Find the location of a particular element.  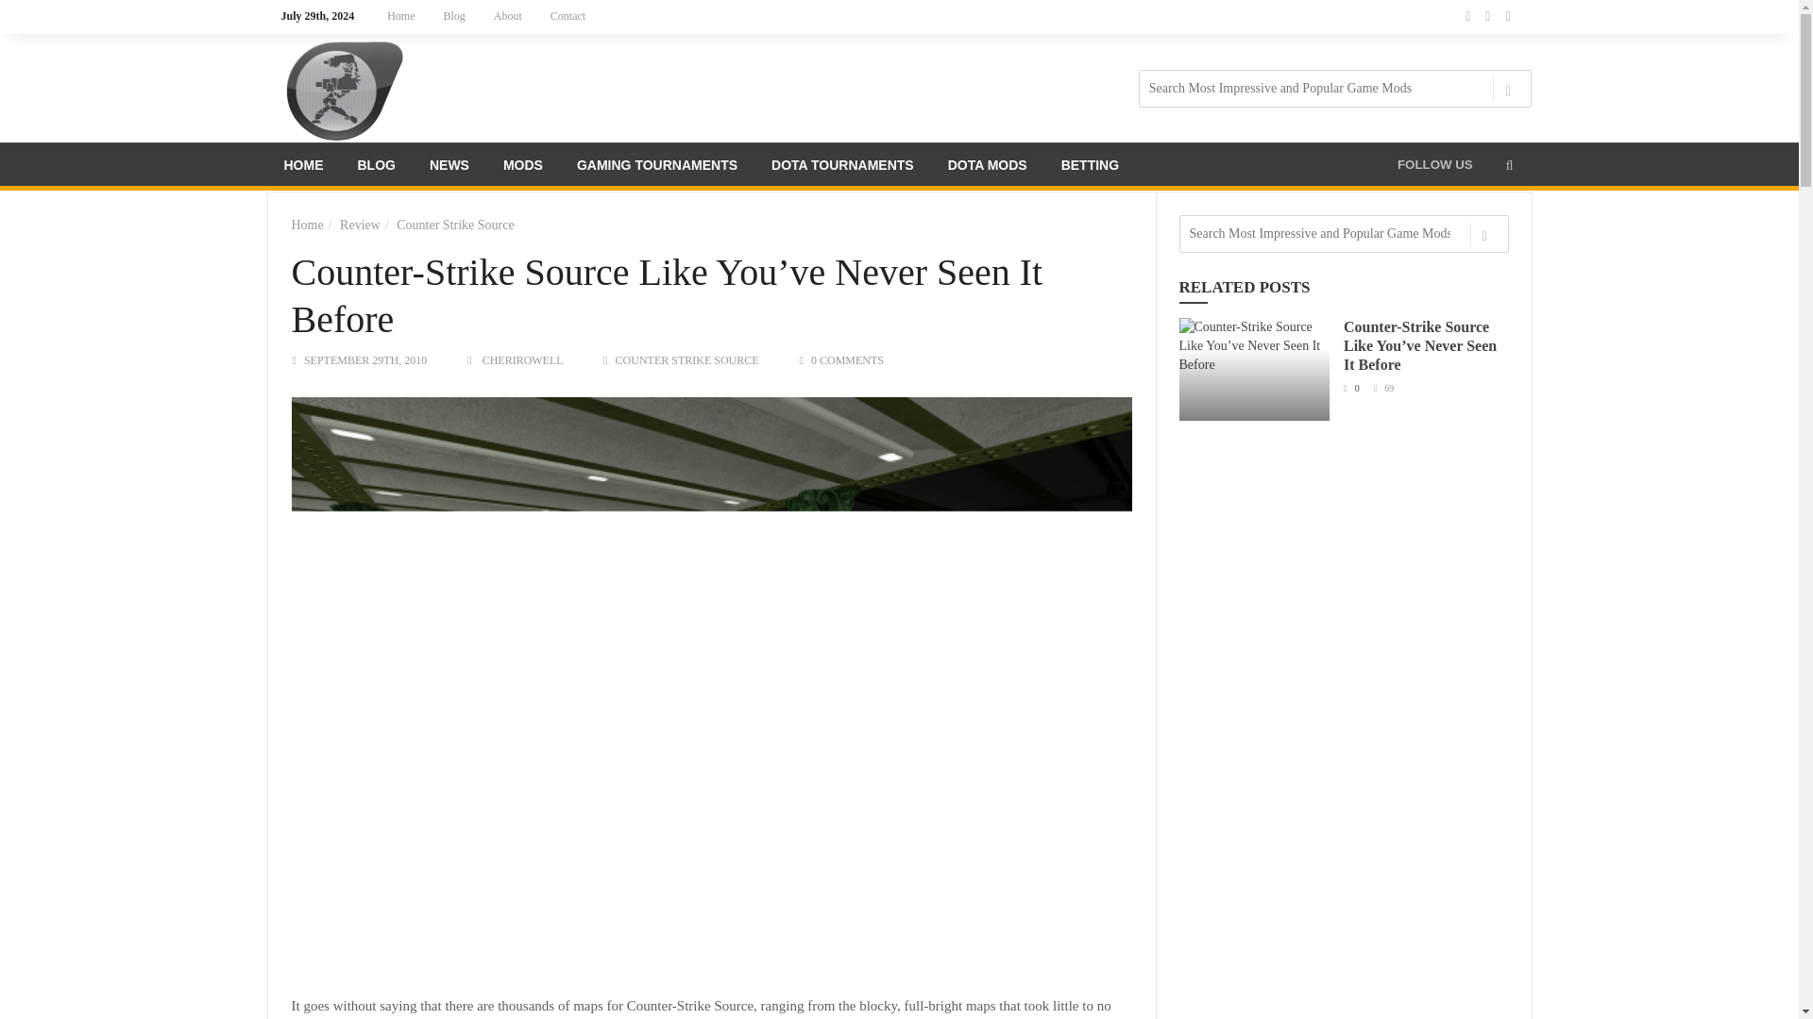

View all posts in Counter Strike Source is located at coordinates (687, 359).